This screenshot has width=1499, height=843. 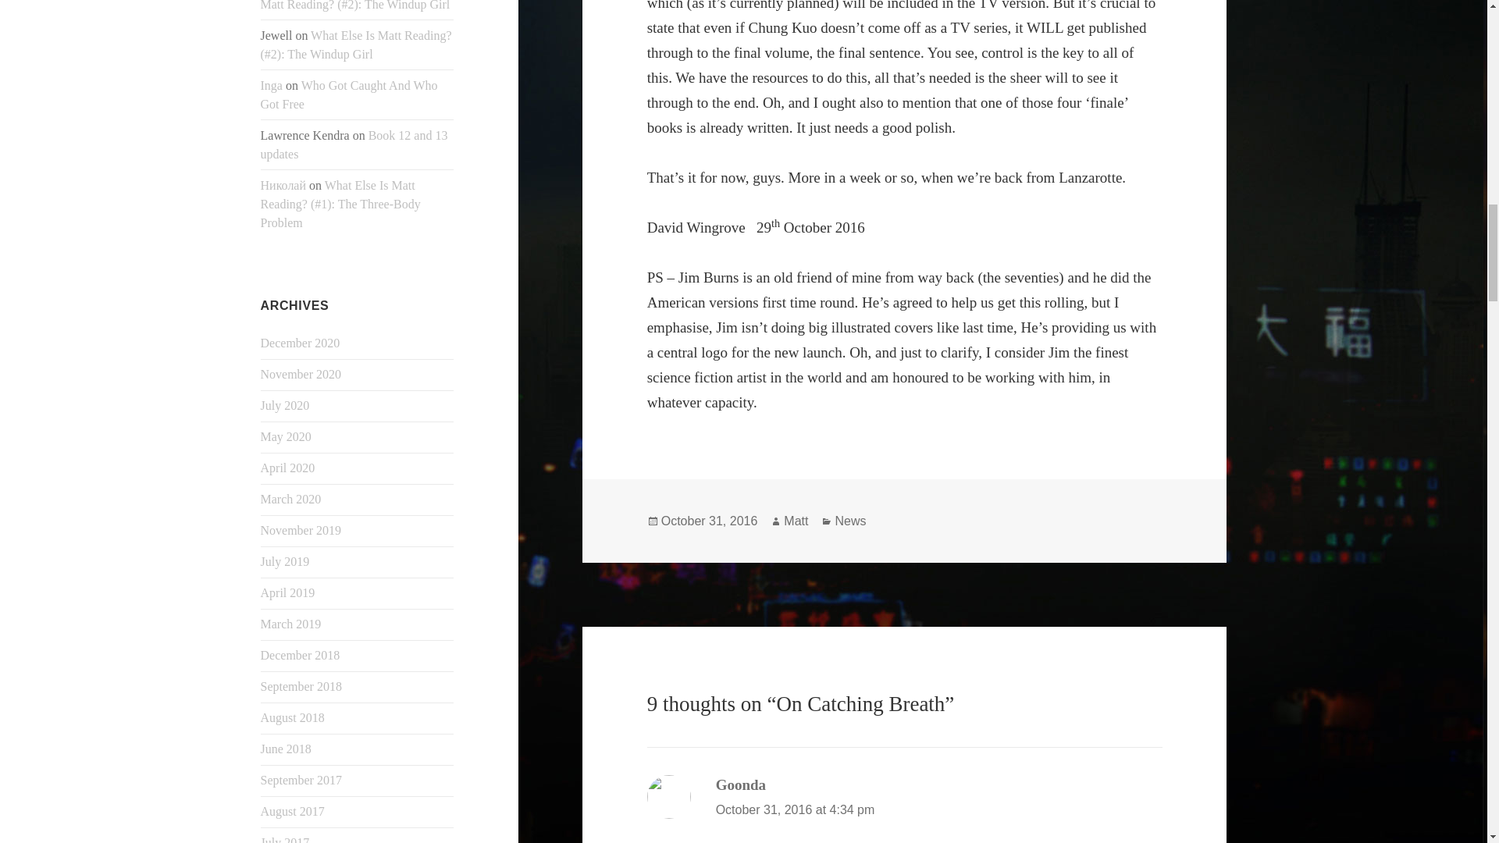 I want to click on May 2020, so click(x=286, y=436).